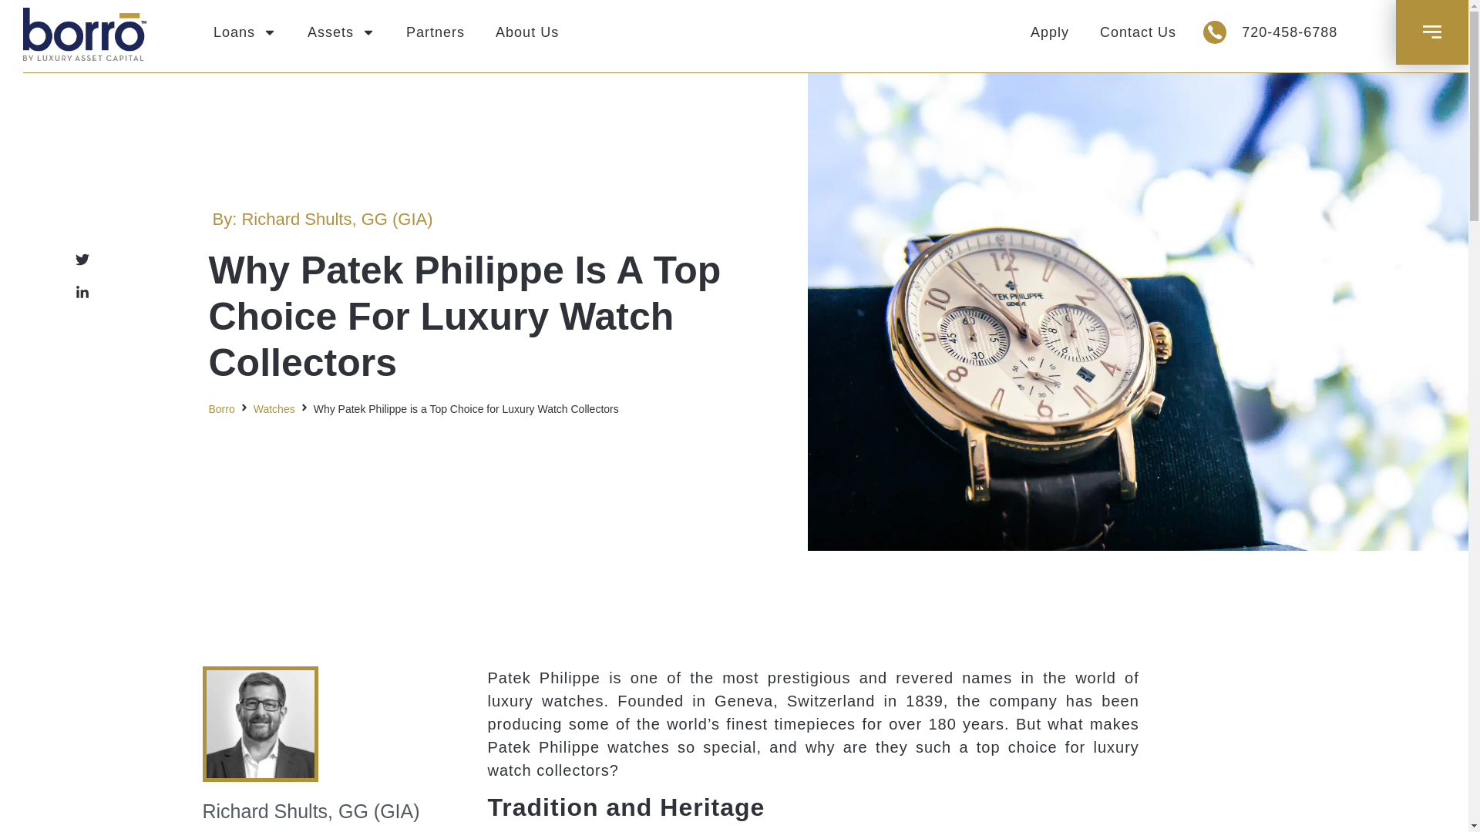  I want to click on Watches, so click(274, 409).